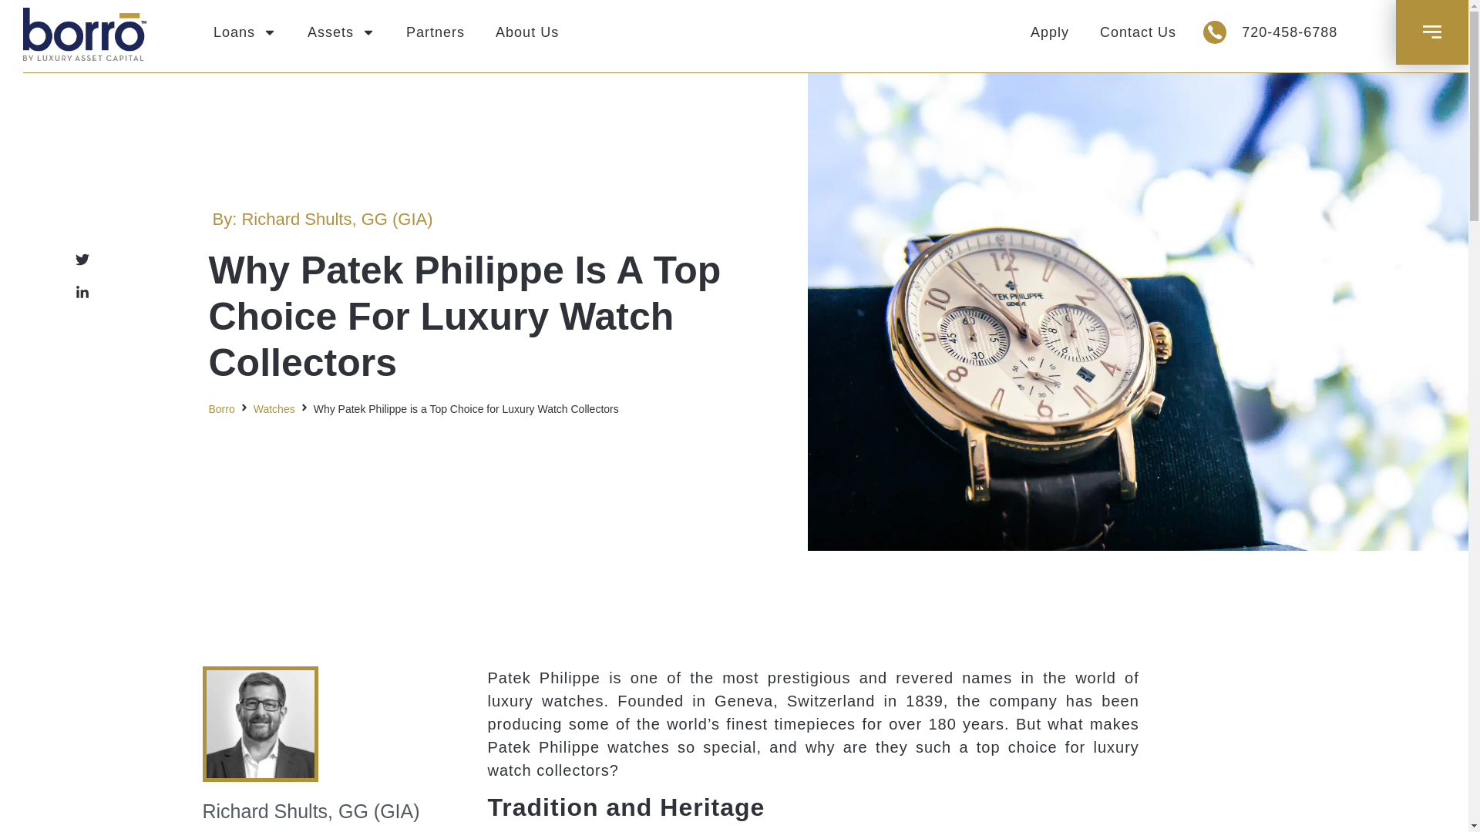  I want to click on Watches, so click(274, 409).